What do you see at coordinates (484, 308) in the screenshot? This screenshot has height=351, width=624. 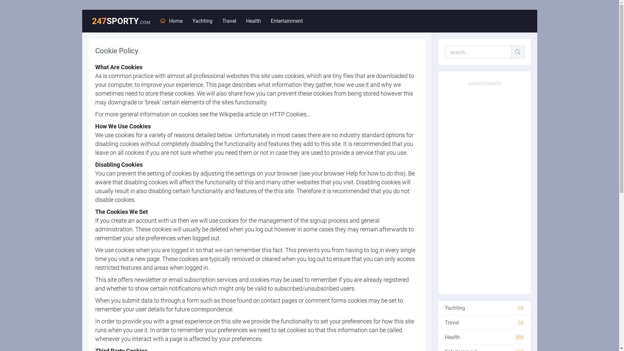 I see `Yachting` at bounding box center [484, 308].